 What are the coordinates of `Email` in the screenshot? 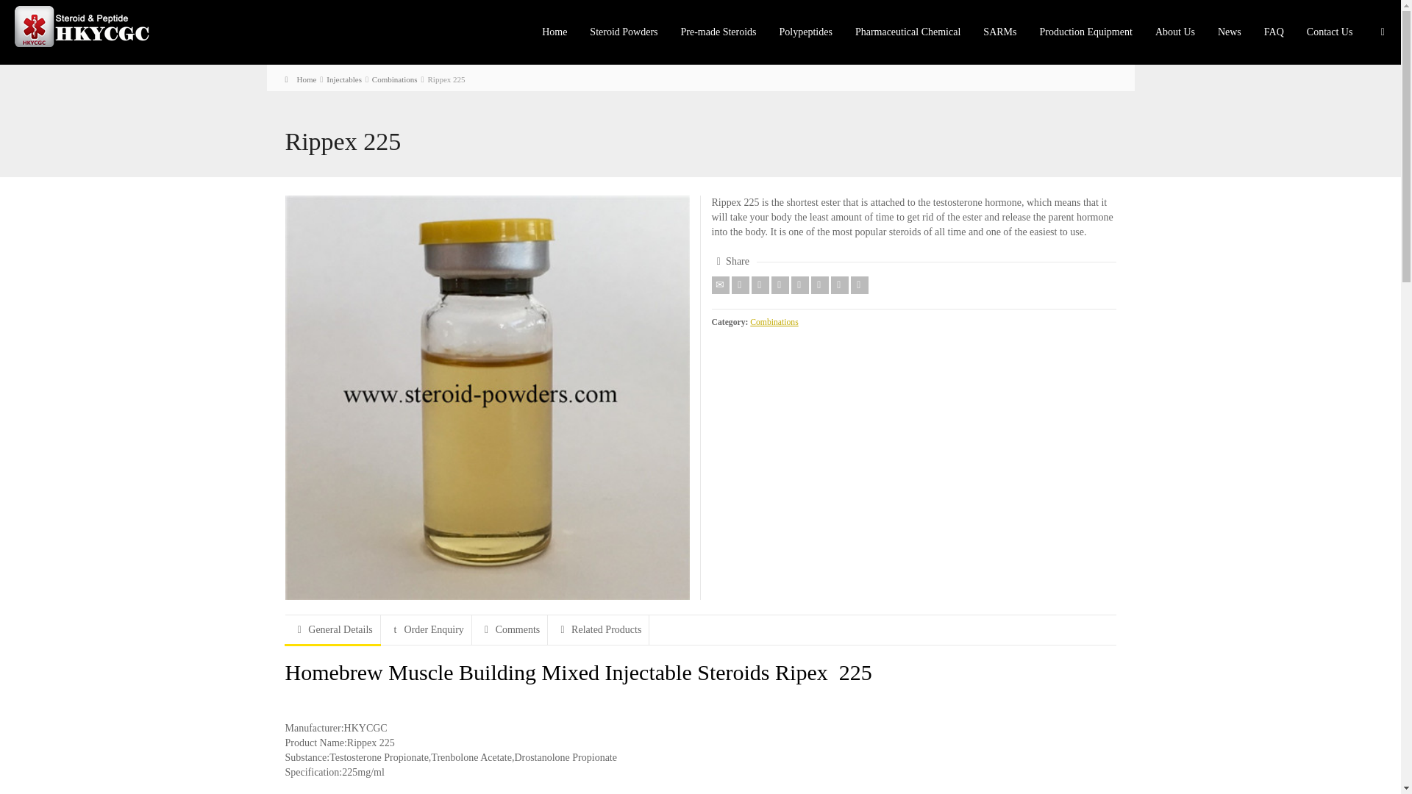 It's located at (721, 285).